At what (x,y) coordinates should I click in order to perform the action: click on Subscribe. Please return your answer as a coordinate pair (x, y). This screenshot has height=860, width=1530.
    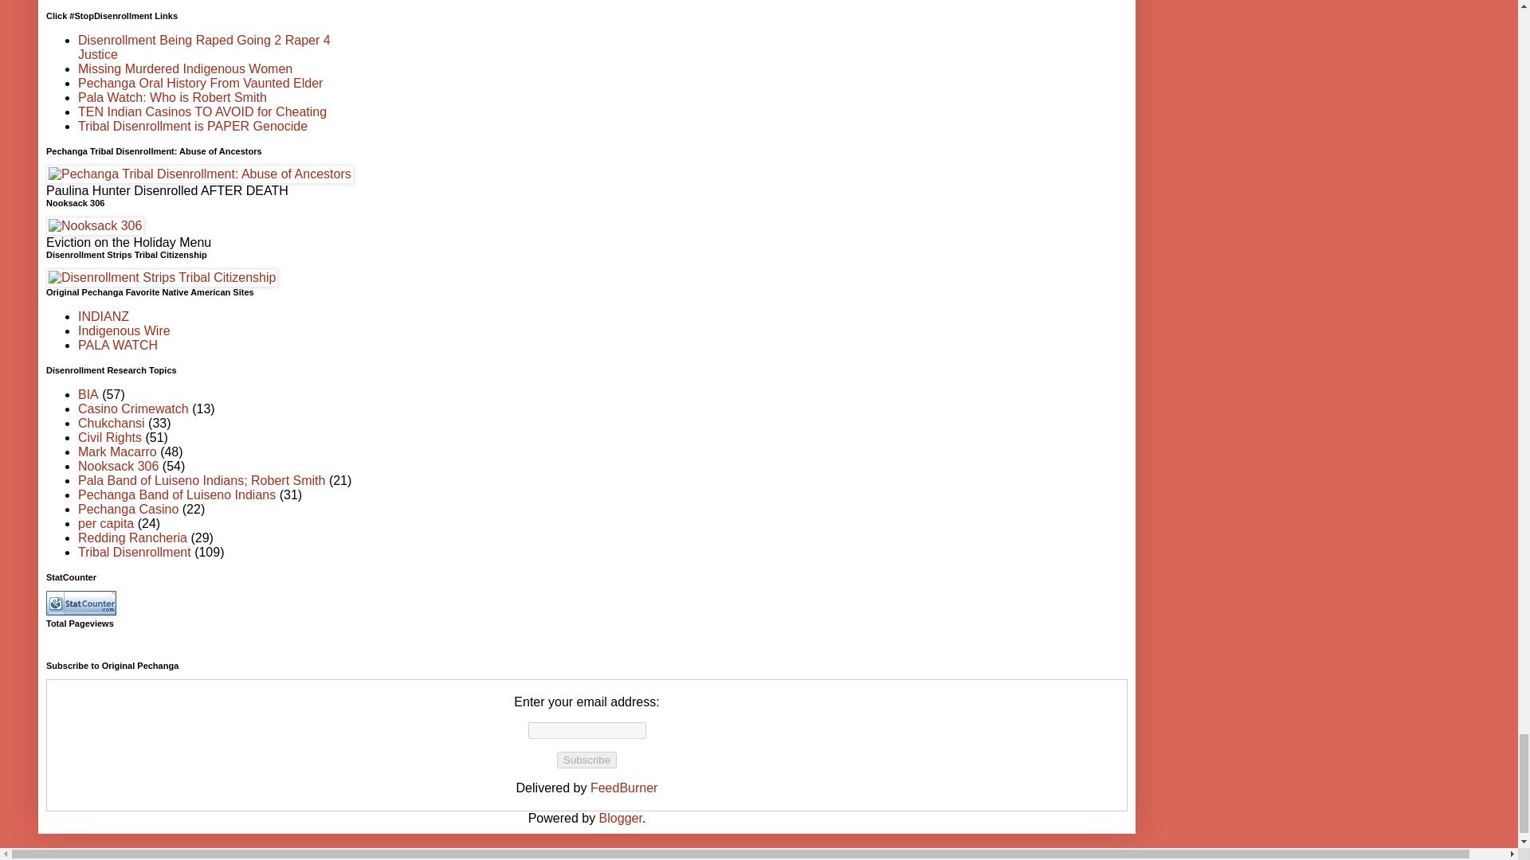
    Looking at the image, I should click on (586, 760).